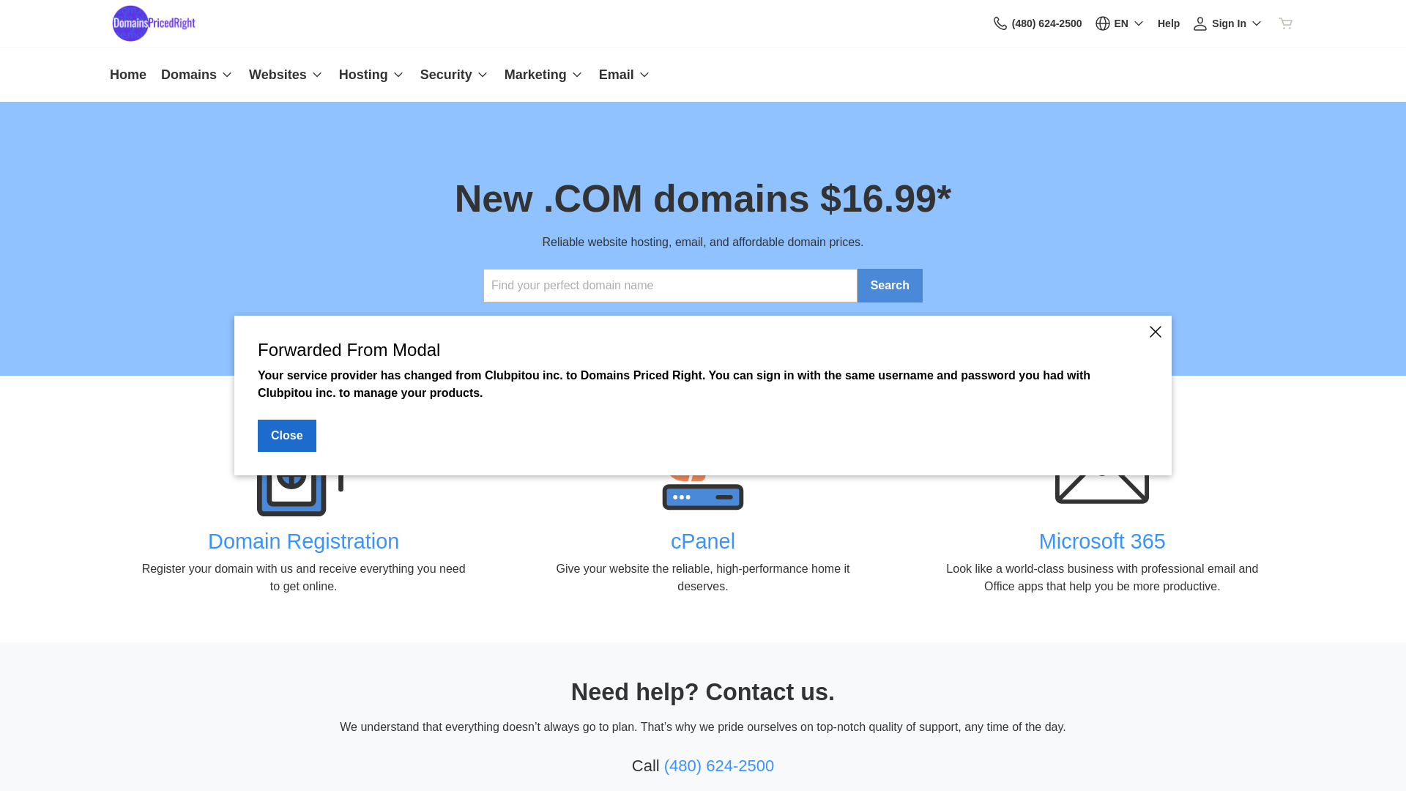 This screenshot has height=791, width=1406. What do you see at coordinates (1000, 23) in the screenshot?
I see `Contact Us` at bounding box center [1000, 23].